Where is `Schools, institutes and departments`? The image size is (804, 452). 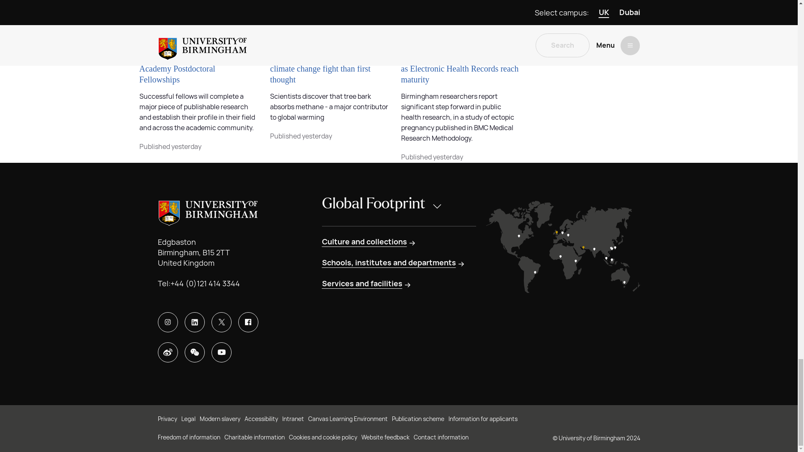 Schools, institutes and departments is located at coordinates (394, 263).